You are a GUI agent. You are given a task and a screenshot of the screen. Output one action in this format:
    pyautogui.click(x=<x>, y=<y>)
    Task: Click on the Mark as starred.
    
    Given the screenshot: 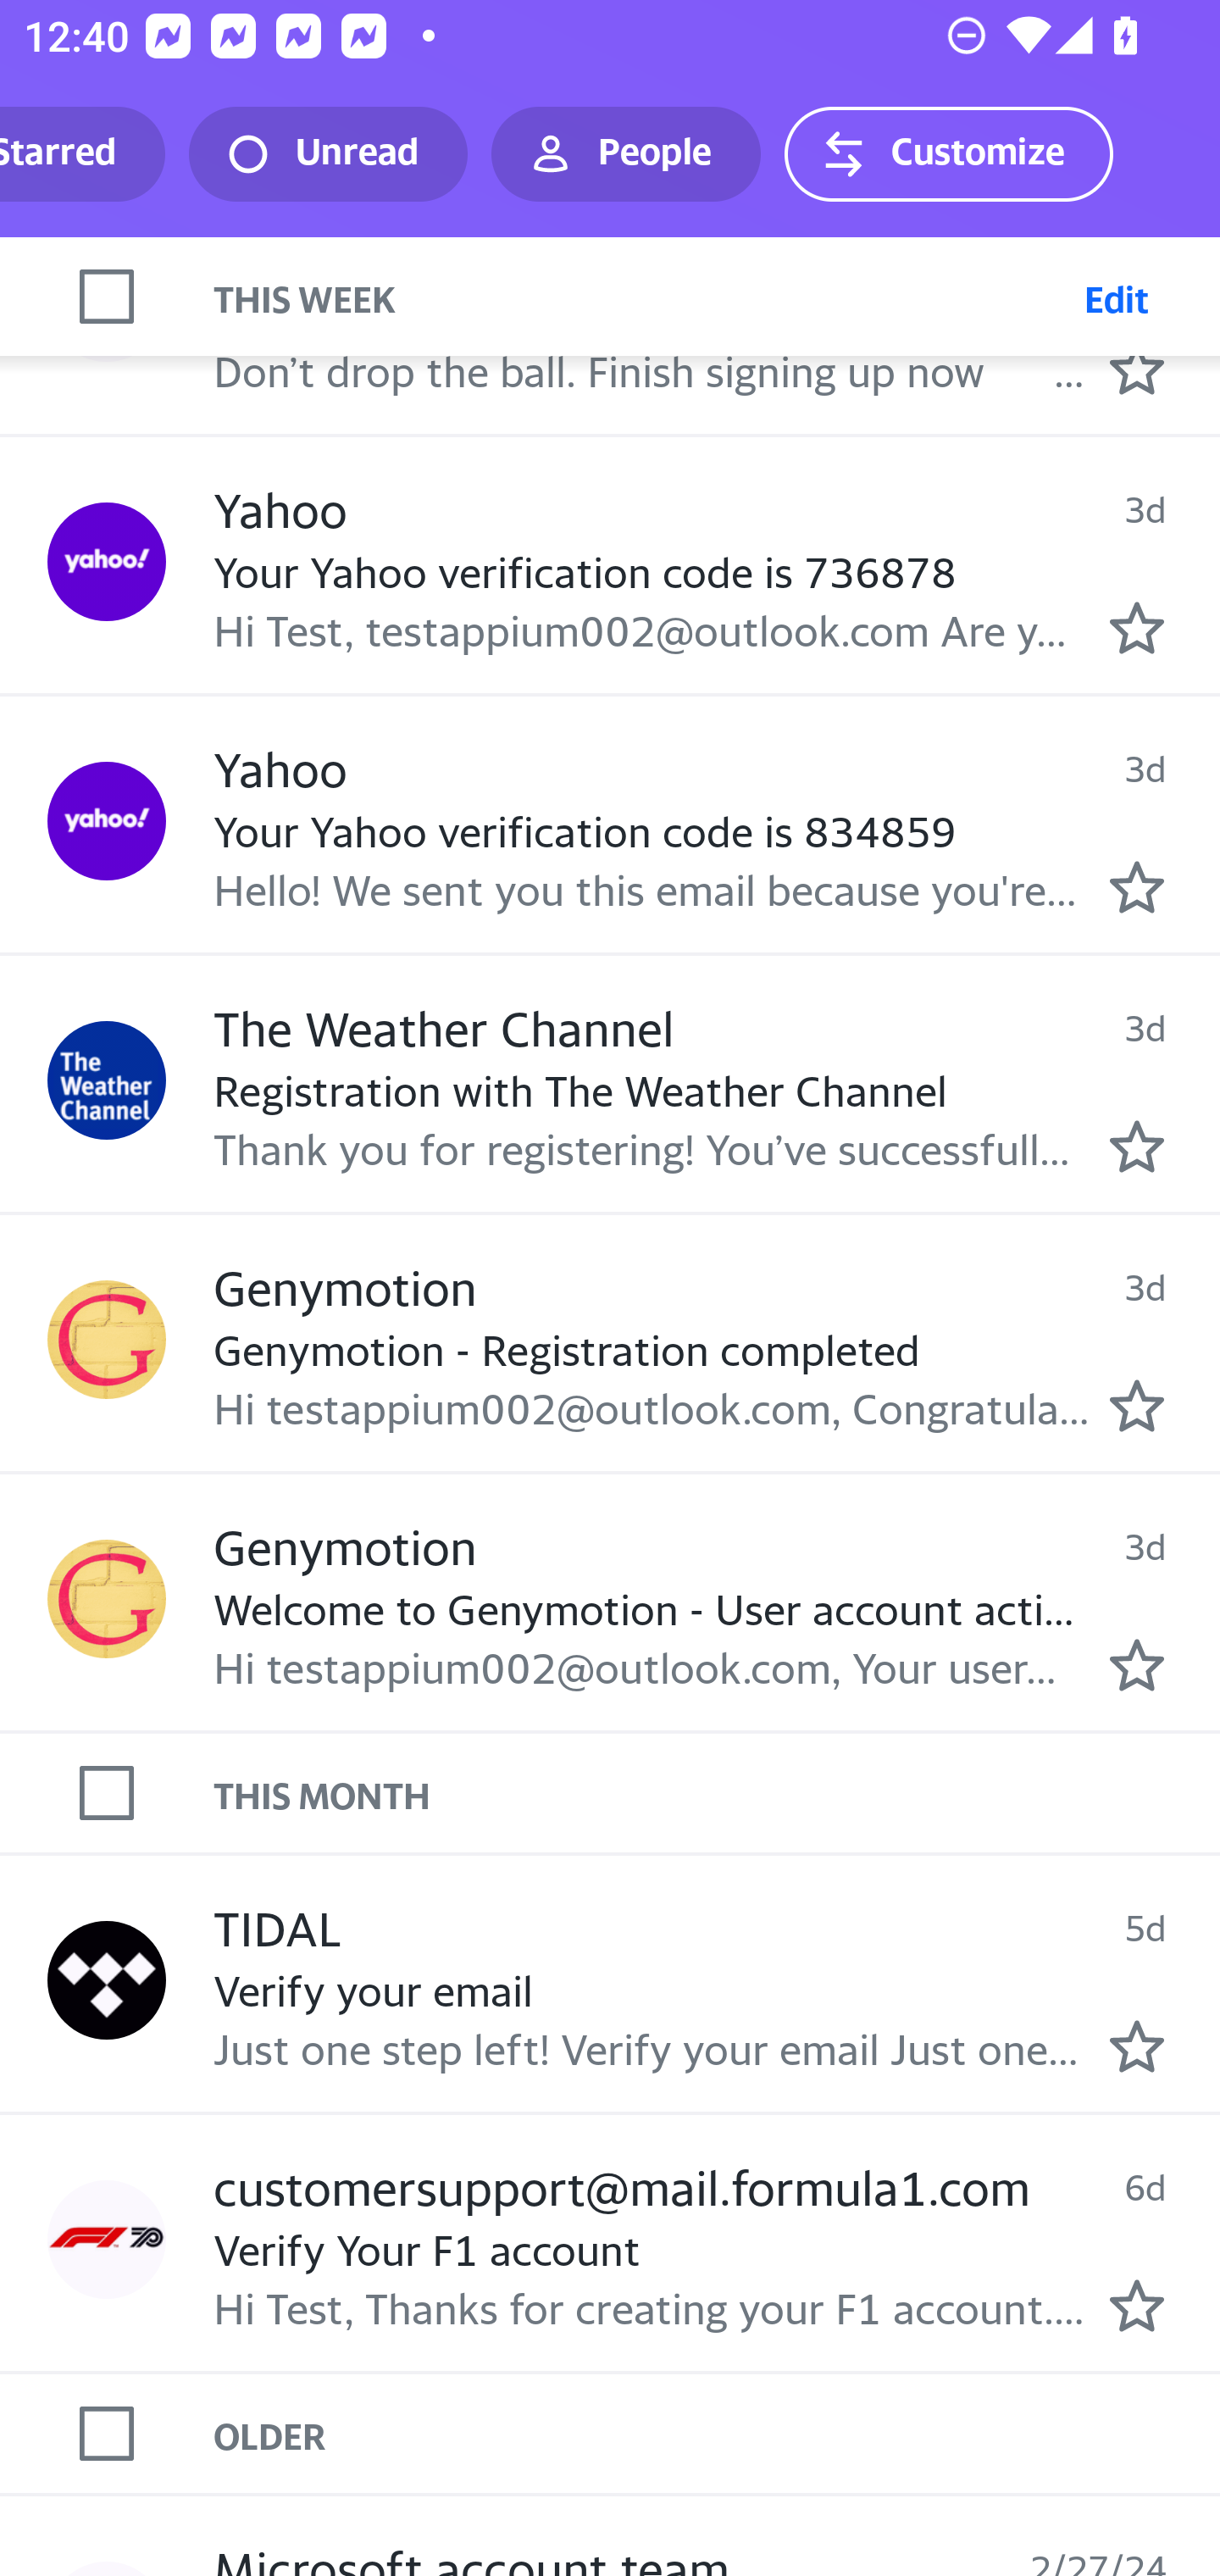 What is the action you would take?
    pyautogui.click(x=1137, y=1147)
    